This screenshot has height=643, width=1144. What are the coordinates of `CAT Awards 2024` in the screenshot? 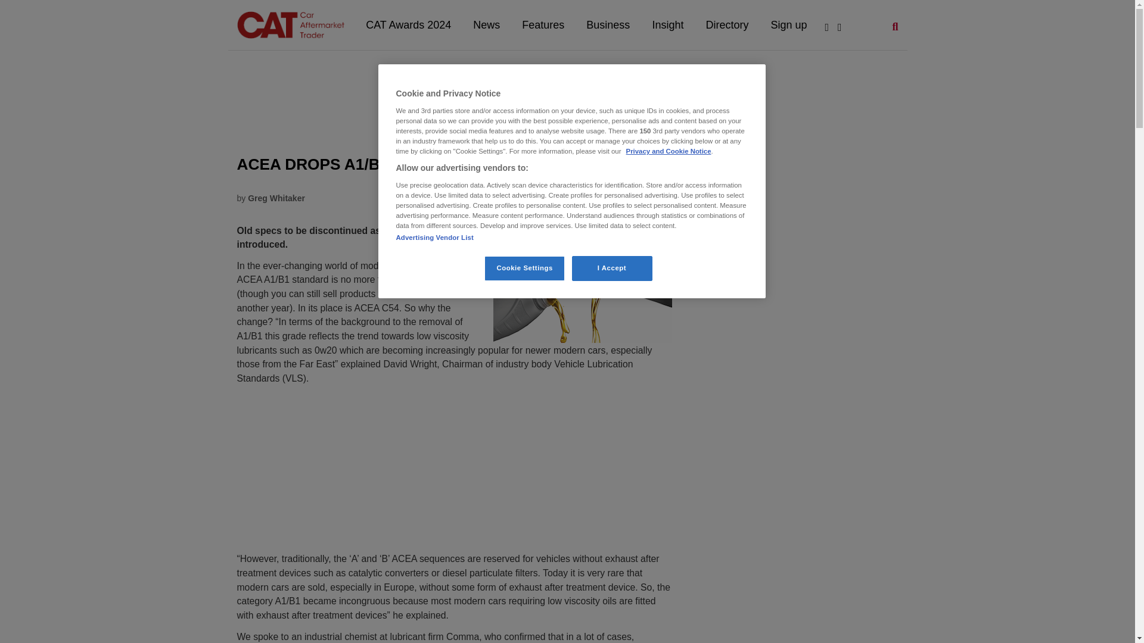 It's located at (409, 25).